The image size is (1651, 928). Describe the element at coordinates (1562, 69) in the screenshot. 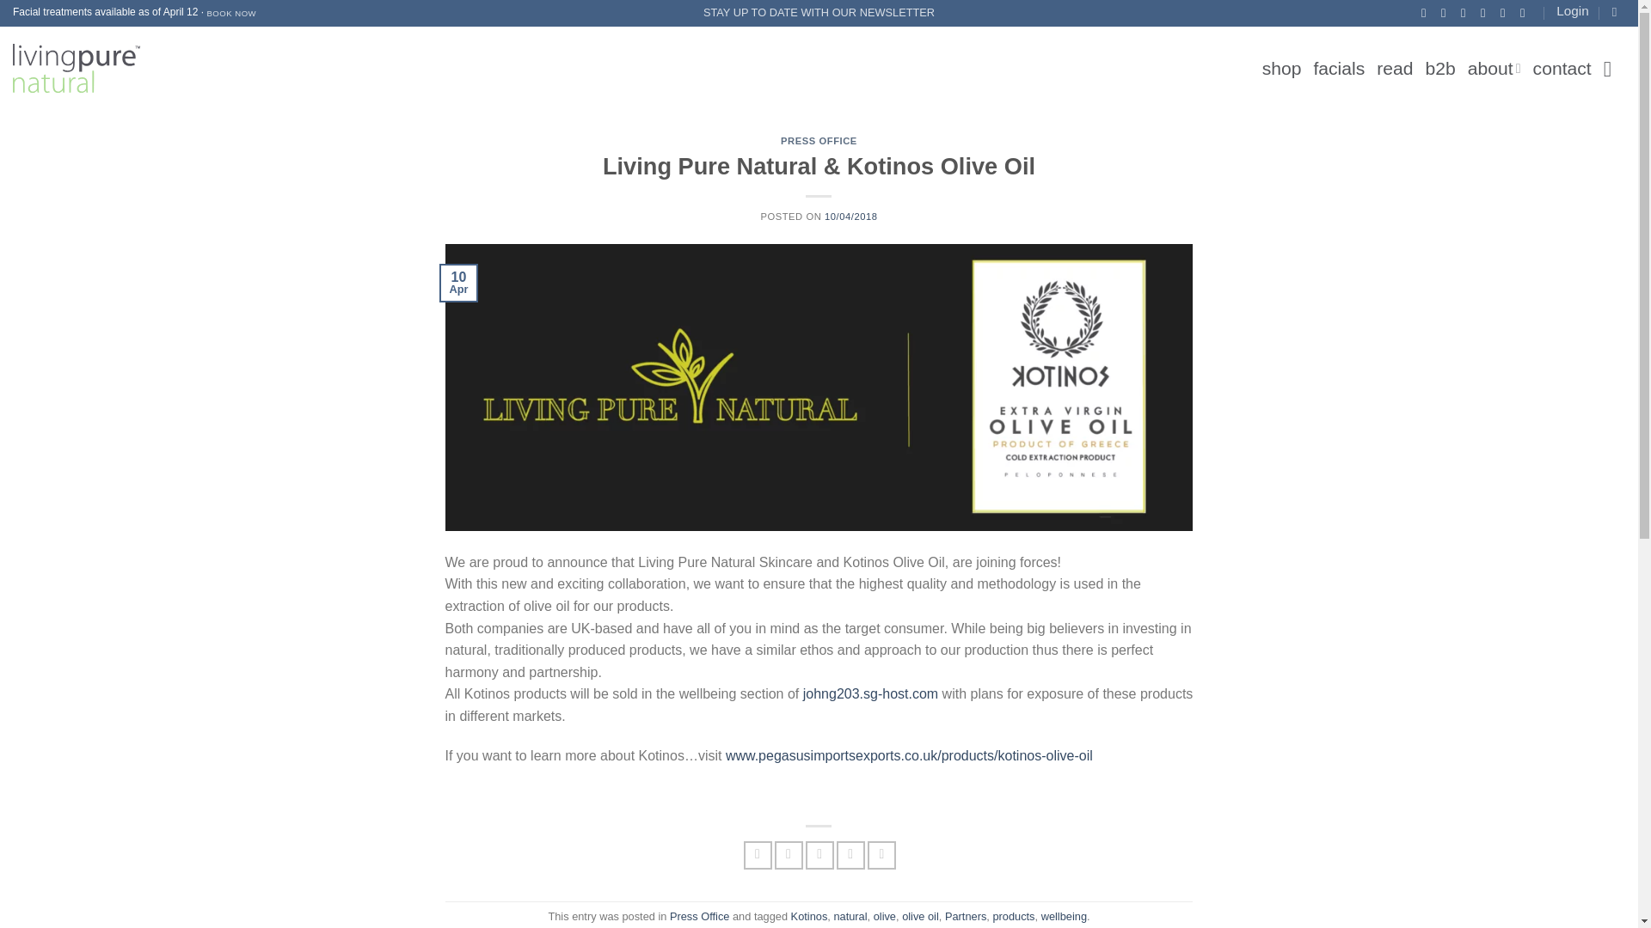

I see `contact` at that location.